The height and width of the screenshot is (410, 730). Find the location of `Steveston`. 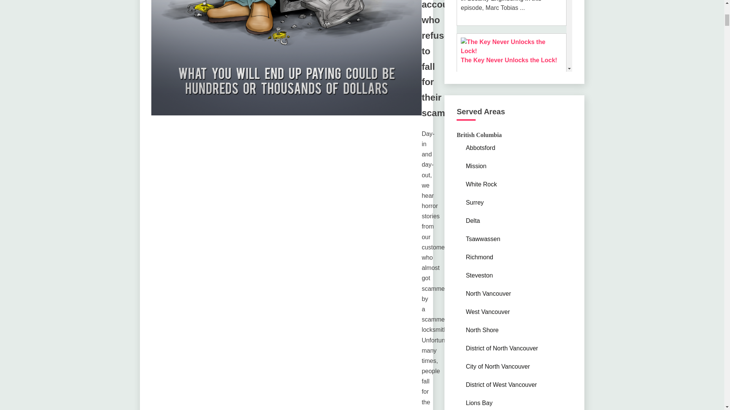

Steveston is located at coordinates (479, 275).